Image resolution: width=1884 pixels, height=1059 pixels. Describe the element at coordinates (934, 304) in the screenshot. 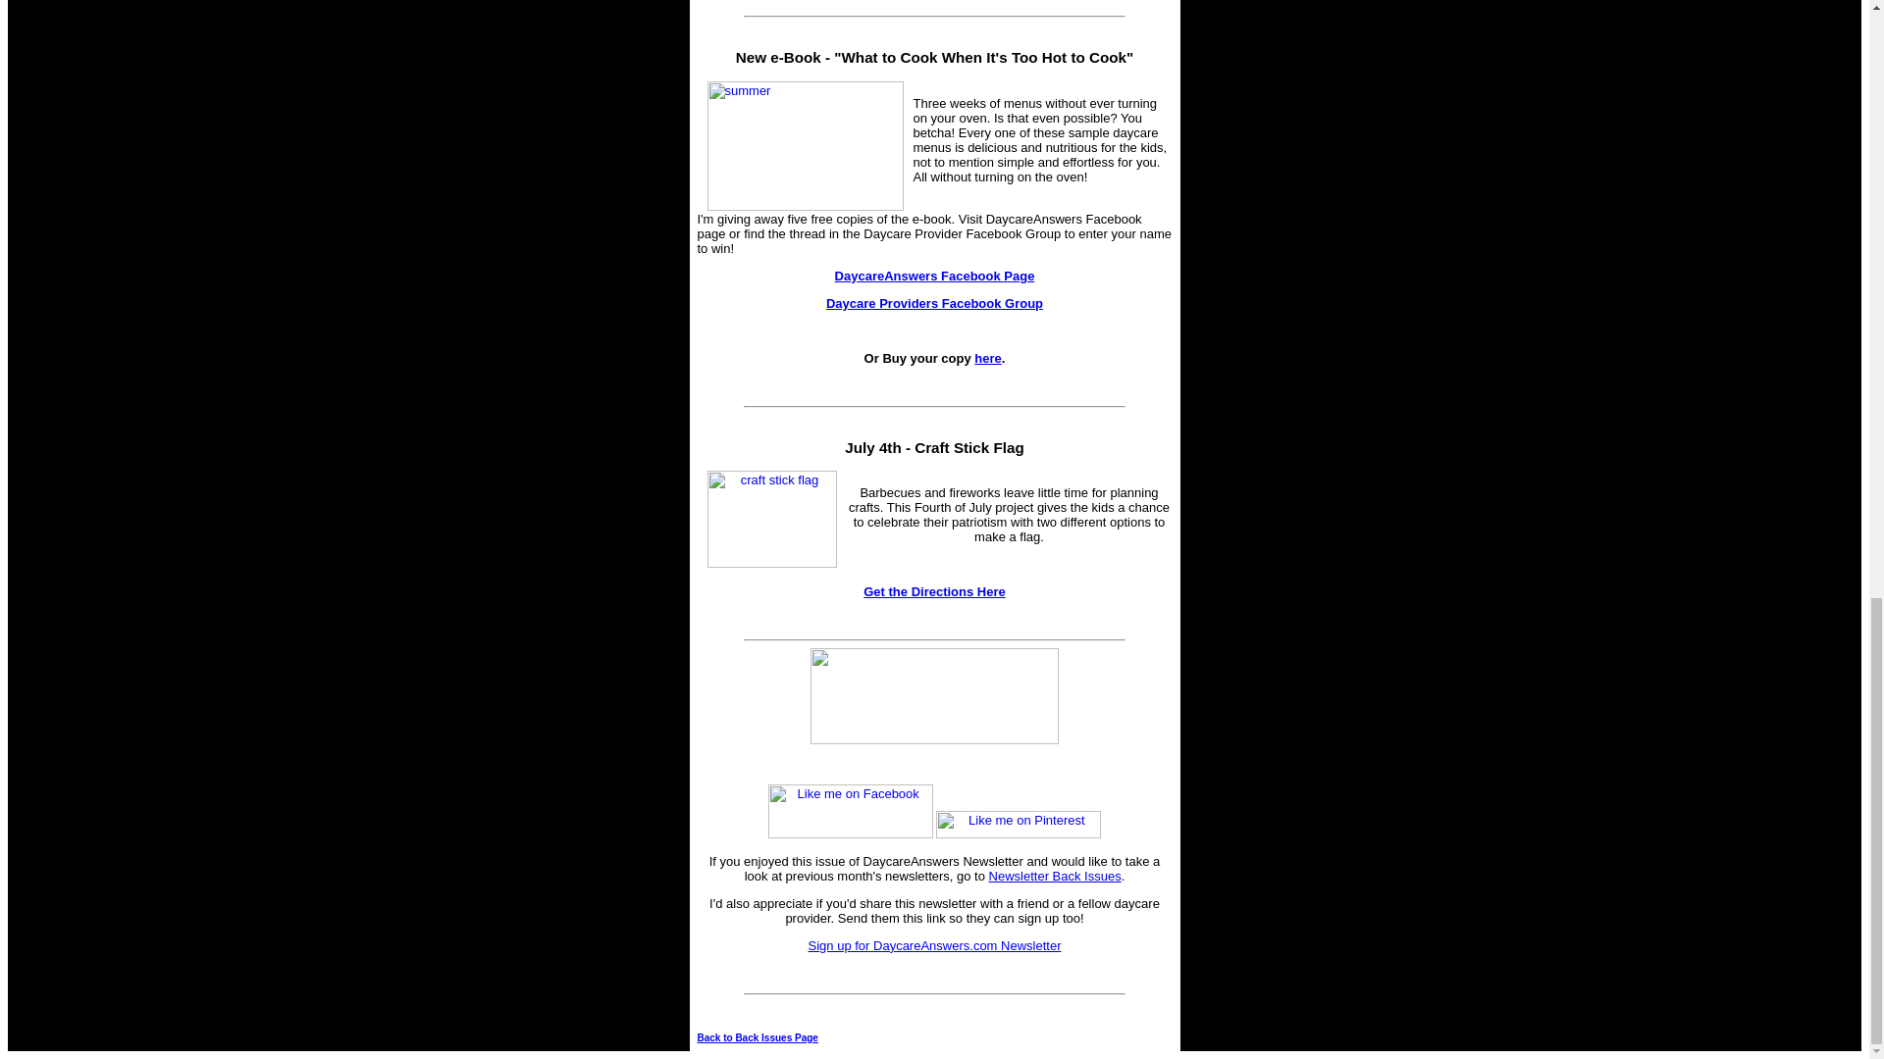

I see `Daycare Providers Facebook Group` at that location.